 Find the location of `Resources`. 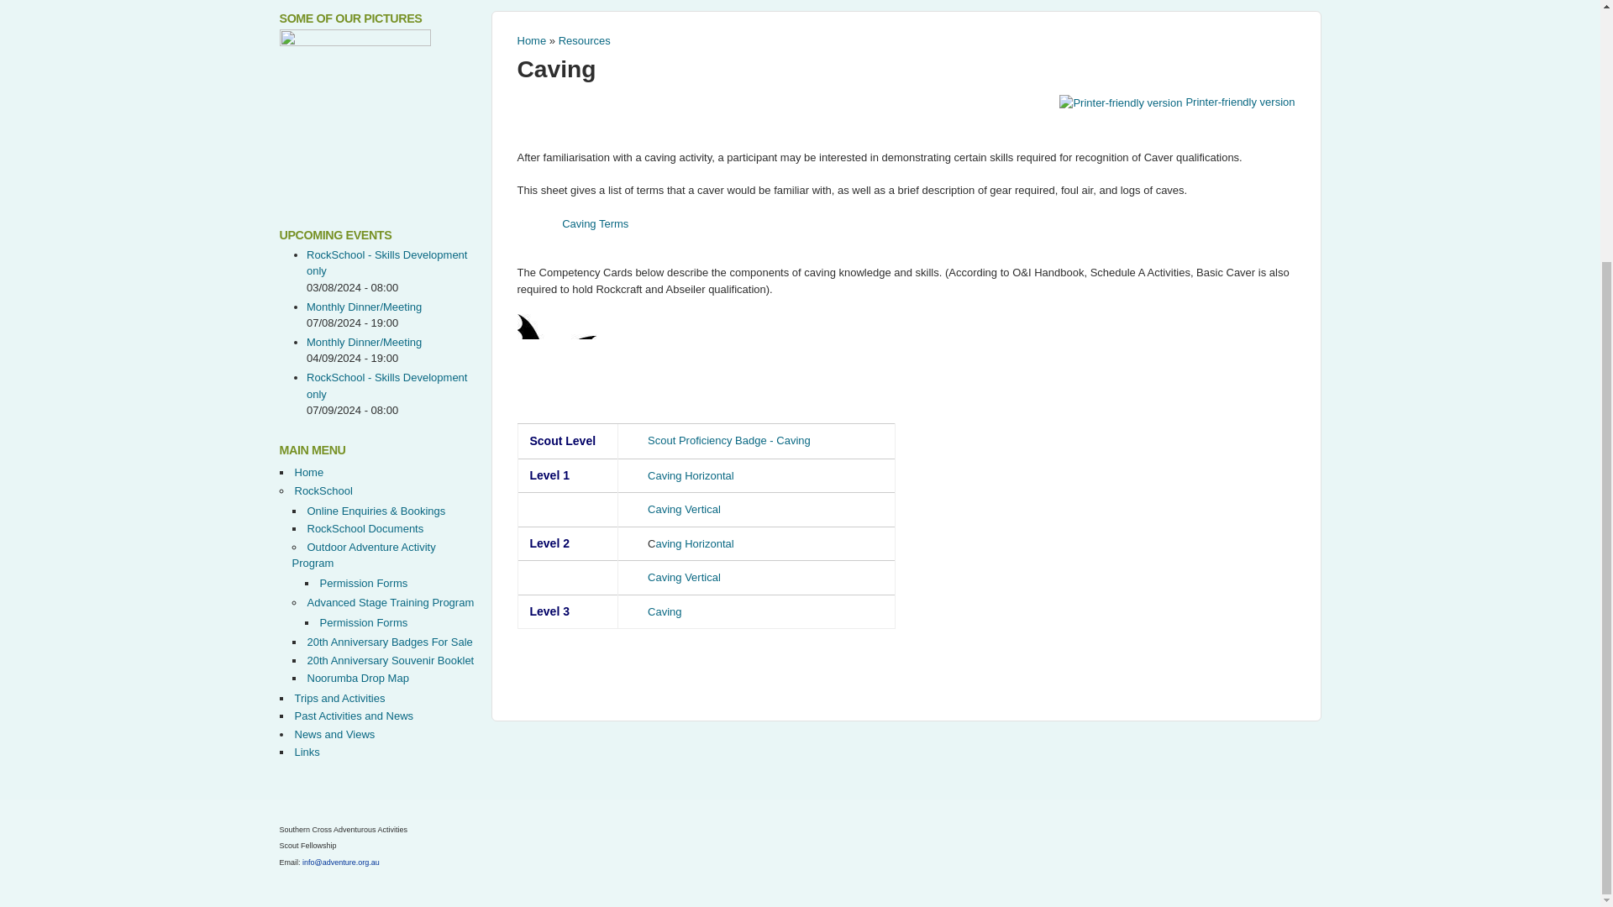

Resources is located at coordinates (585, 40).